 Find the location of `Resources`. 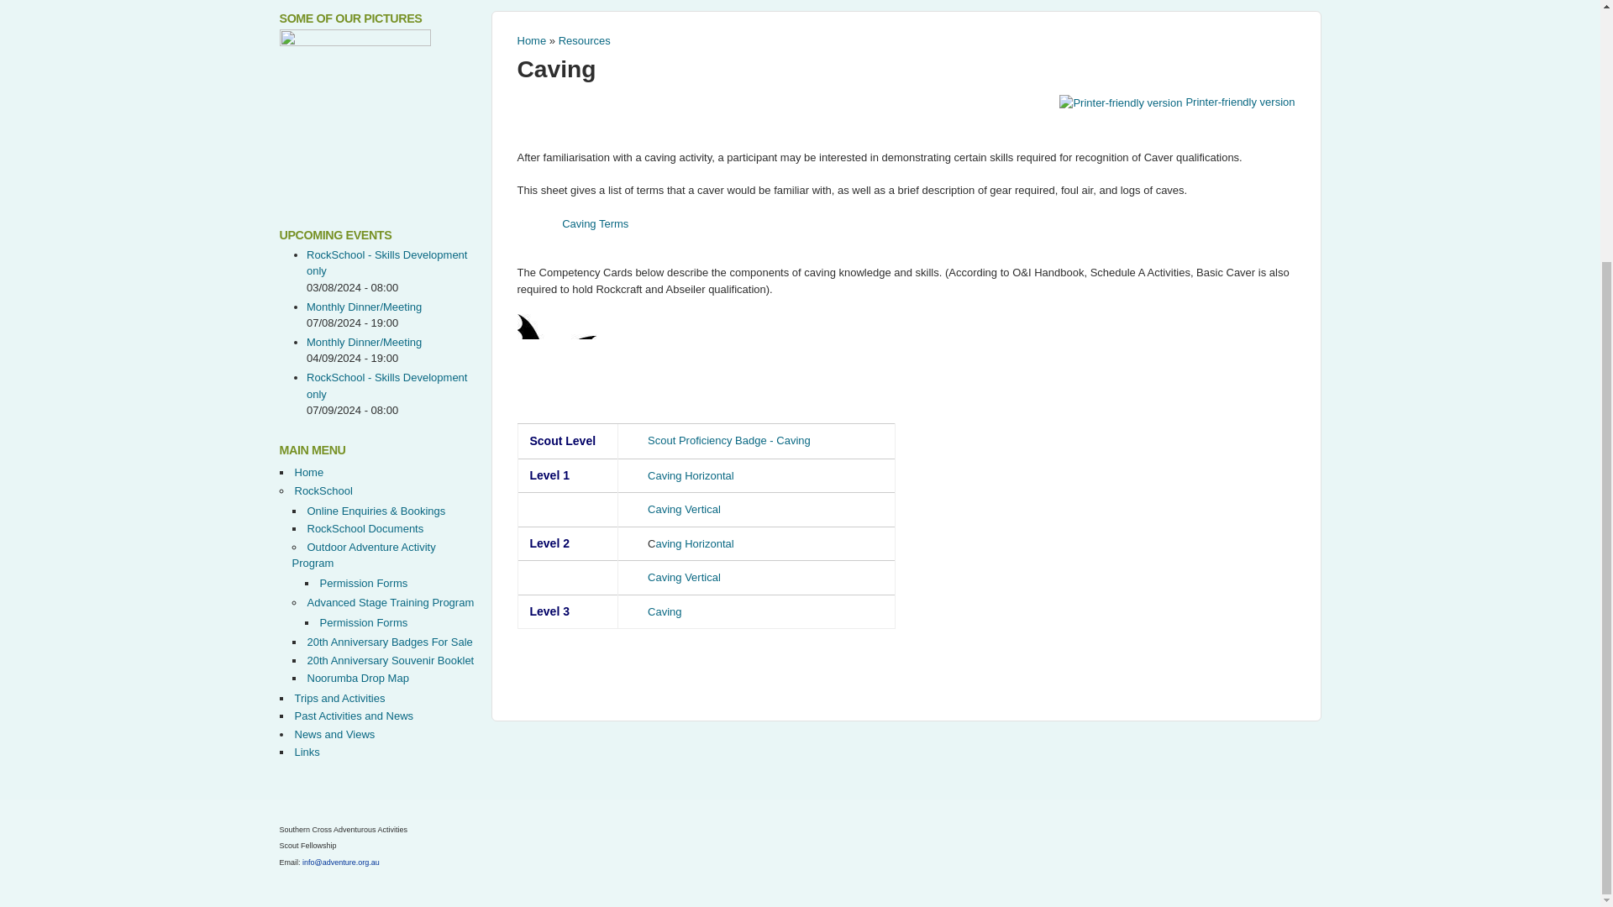

Resources is located at coordinates (585, 40).